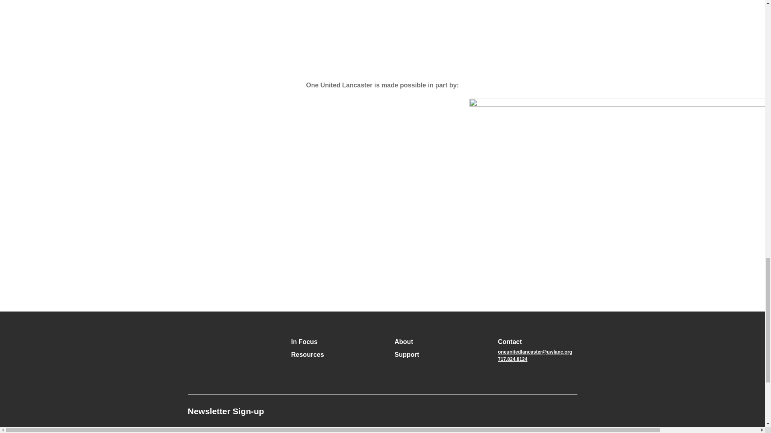 The height and width of the screenshot is (433, 771). Describe the element at coordinates (308, 354) in the screenshot. I see `Resources` at that location.